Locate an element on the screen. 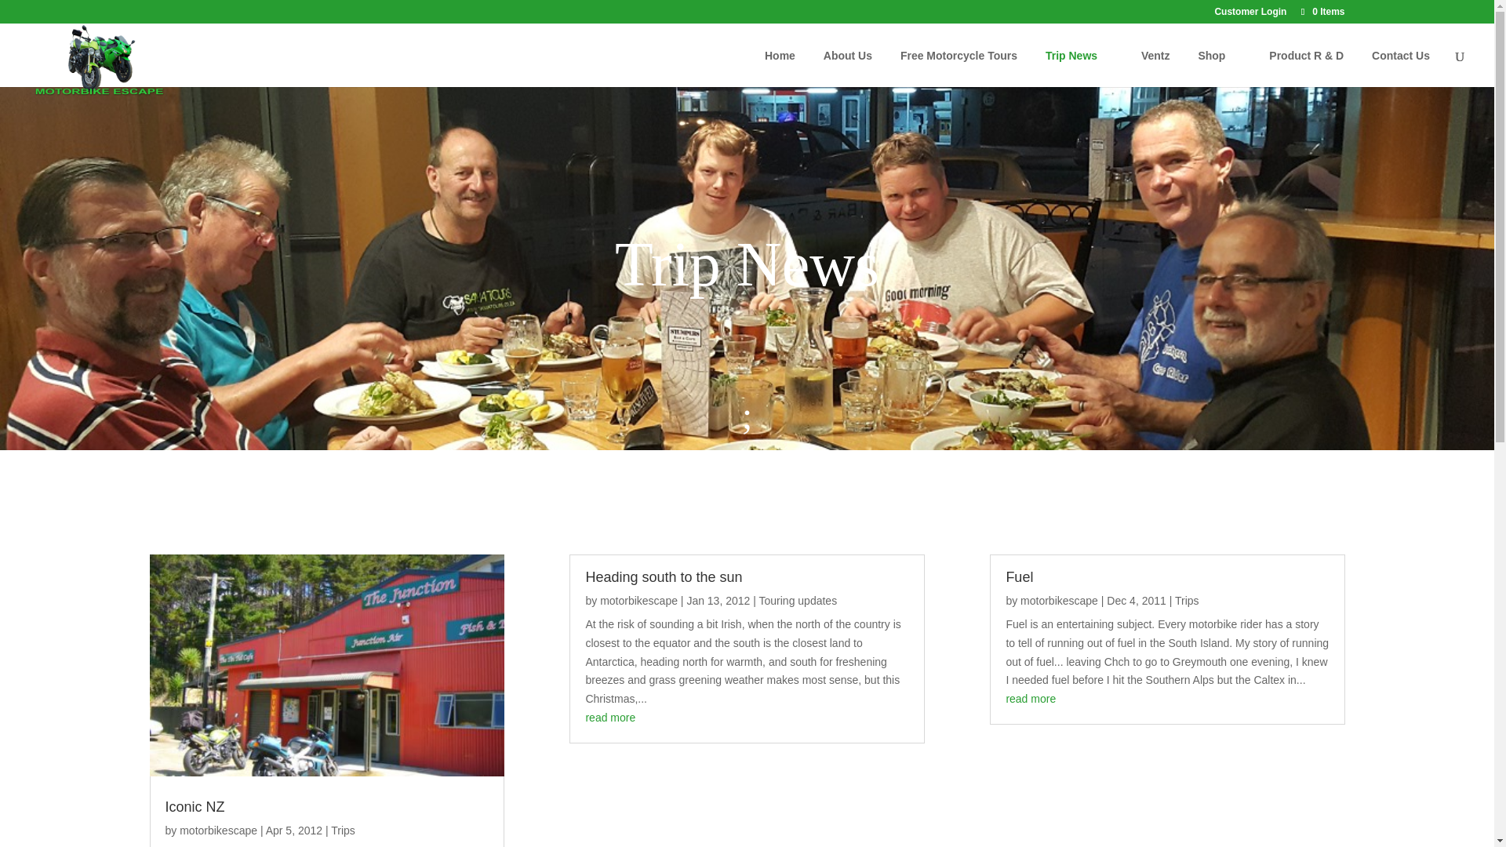 The height and width of the screenshot is (847, 1506). Posts by motorbikescape is located at coordinates (638, 601).